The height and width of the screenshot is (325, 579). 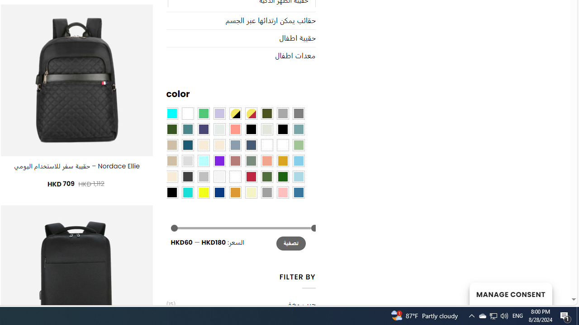 I want to click on Caramel, so click(x=204, y=145).